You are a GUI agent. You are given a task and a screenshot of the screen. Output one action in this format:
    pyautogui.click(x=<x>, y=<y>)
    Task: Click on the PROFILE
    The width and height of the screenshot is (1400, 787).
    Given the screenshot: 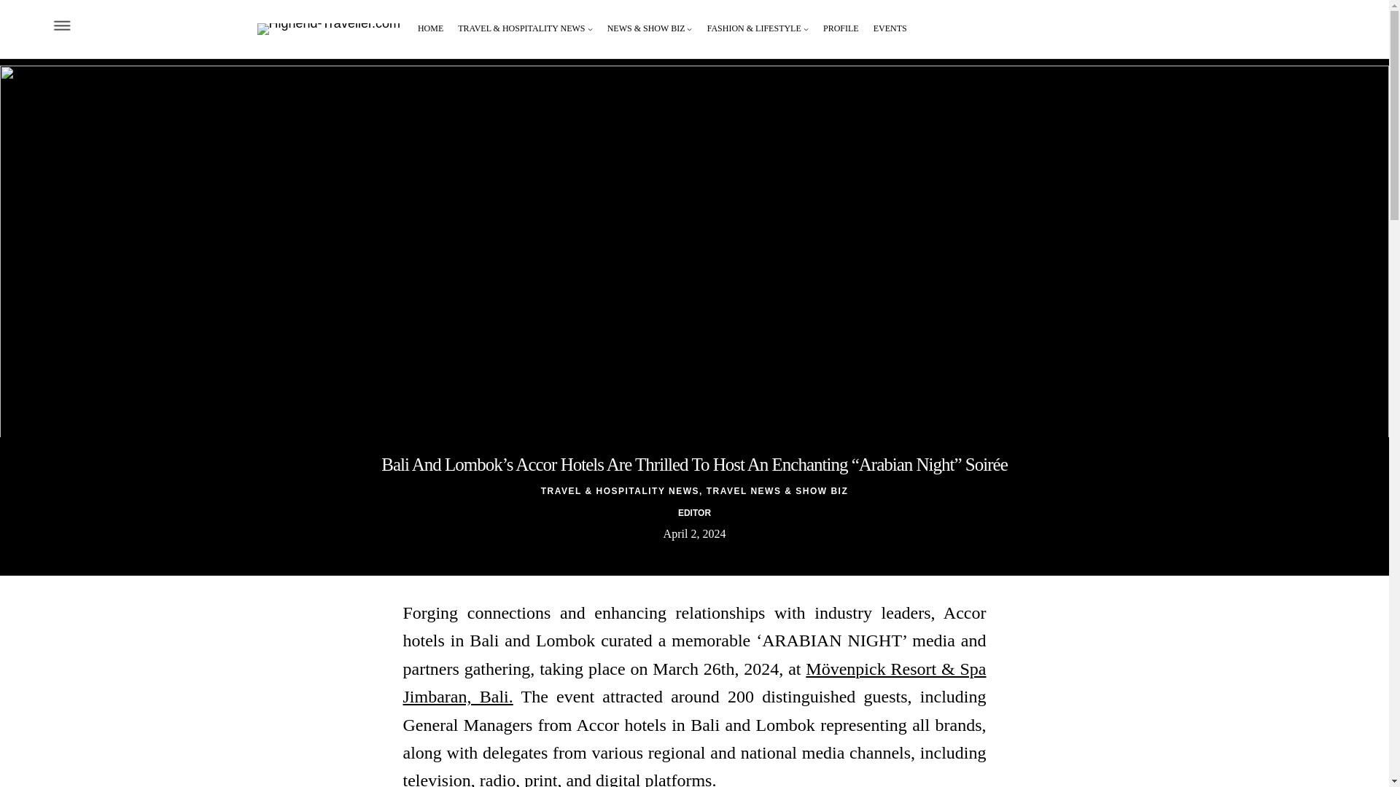 What is the action you would take?
    pyautogui.click(x=841, y=28)
    